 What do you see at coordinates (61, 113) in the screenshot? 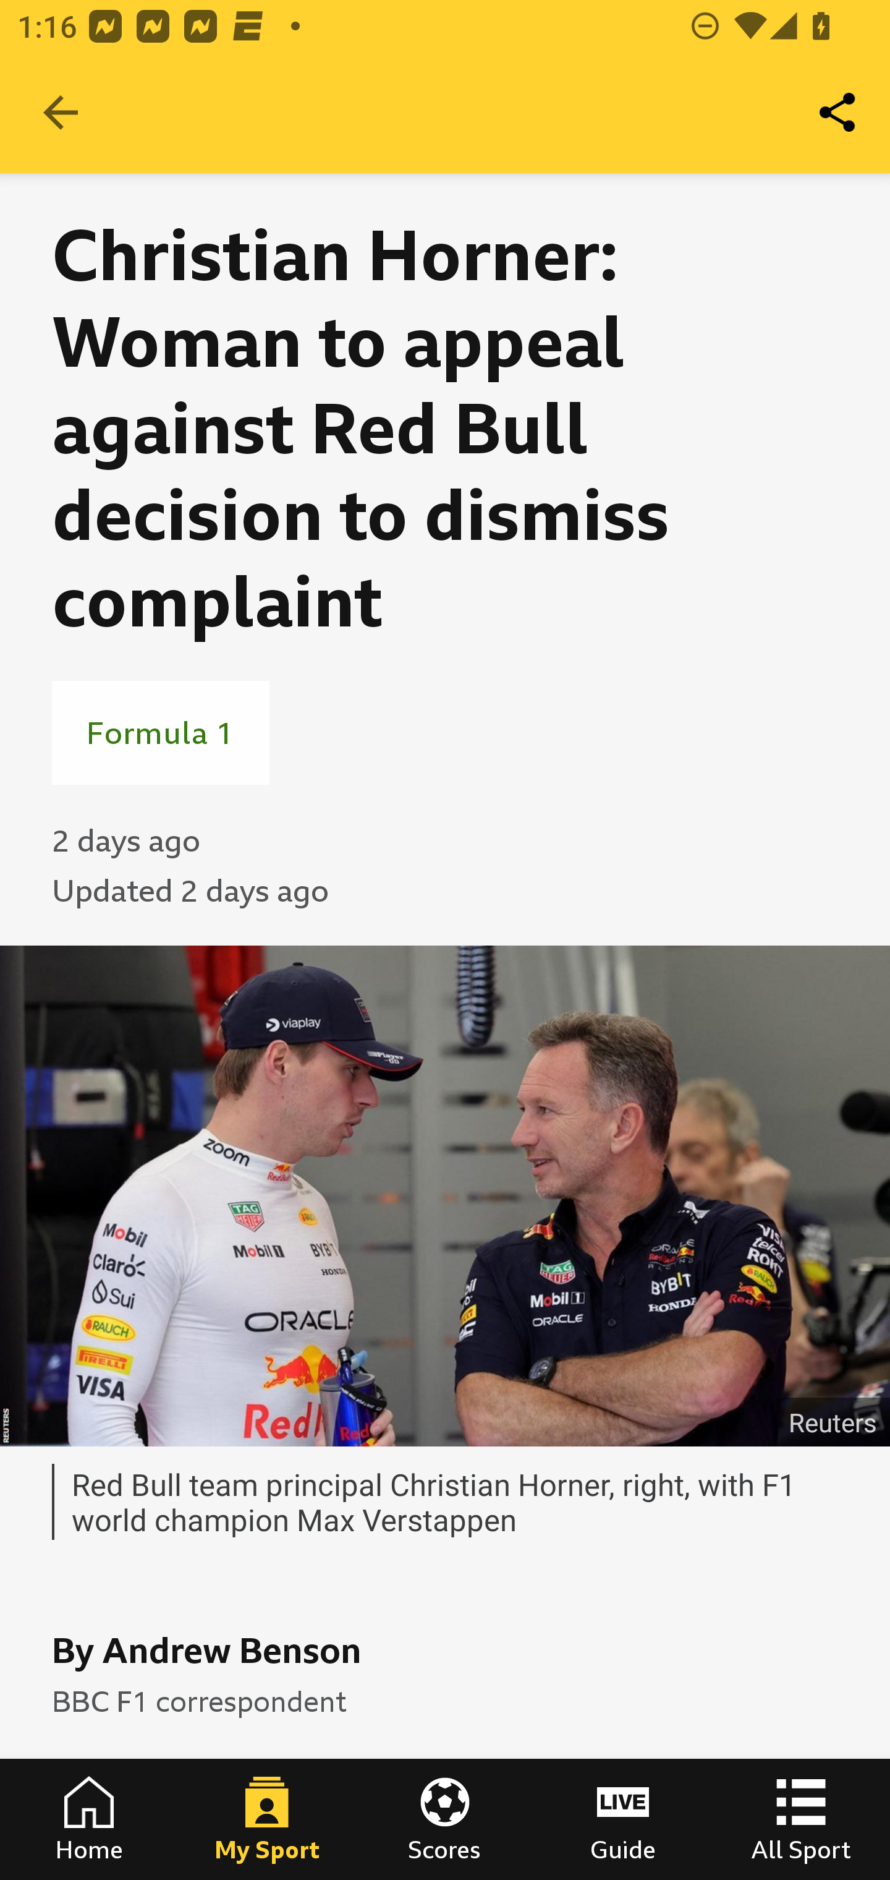
I see `Navigate up` at bounding box center [61, 113].